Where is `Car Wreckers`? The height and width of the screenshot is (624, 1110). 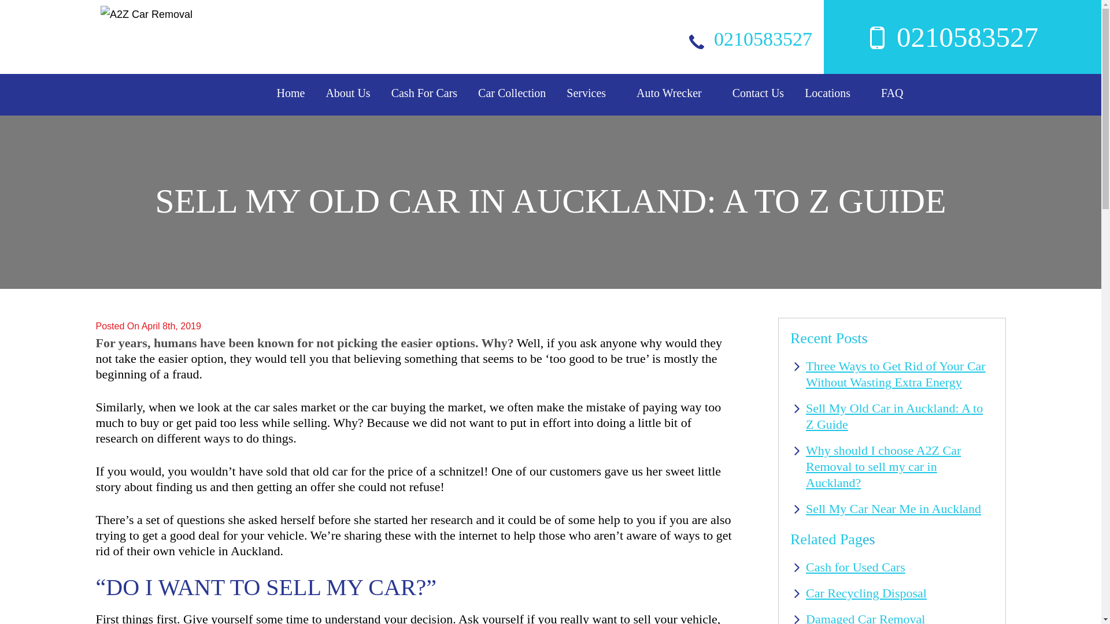 Car Wreckers is located at coordinates (668, 92).